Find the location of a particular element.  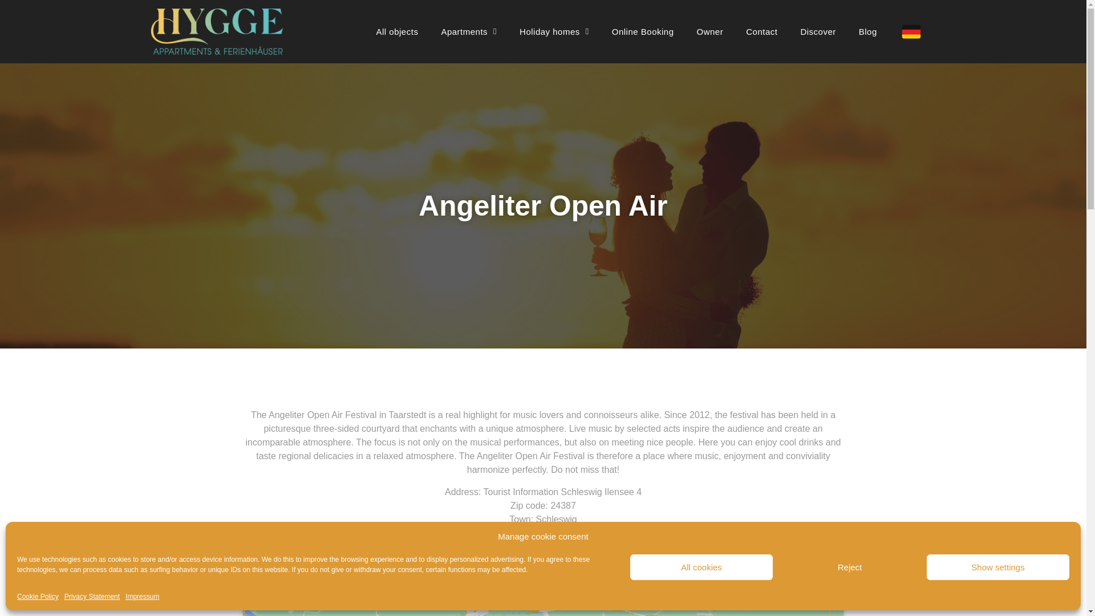

Privacy Statement is located at coordinates (92, 597).